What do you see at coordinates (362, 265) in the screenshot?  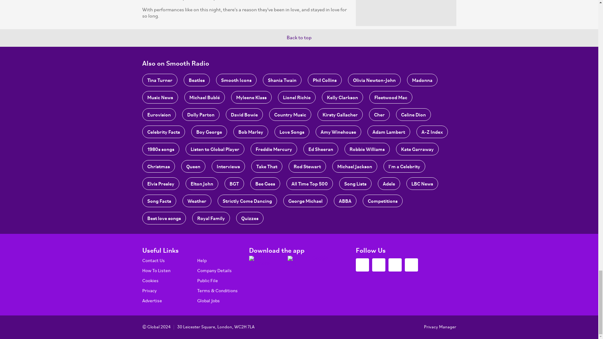 I see `Follow Smooth on X` at bounding box center [362, 265].